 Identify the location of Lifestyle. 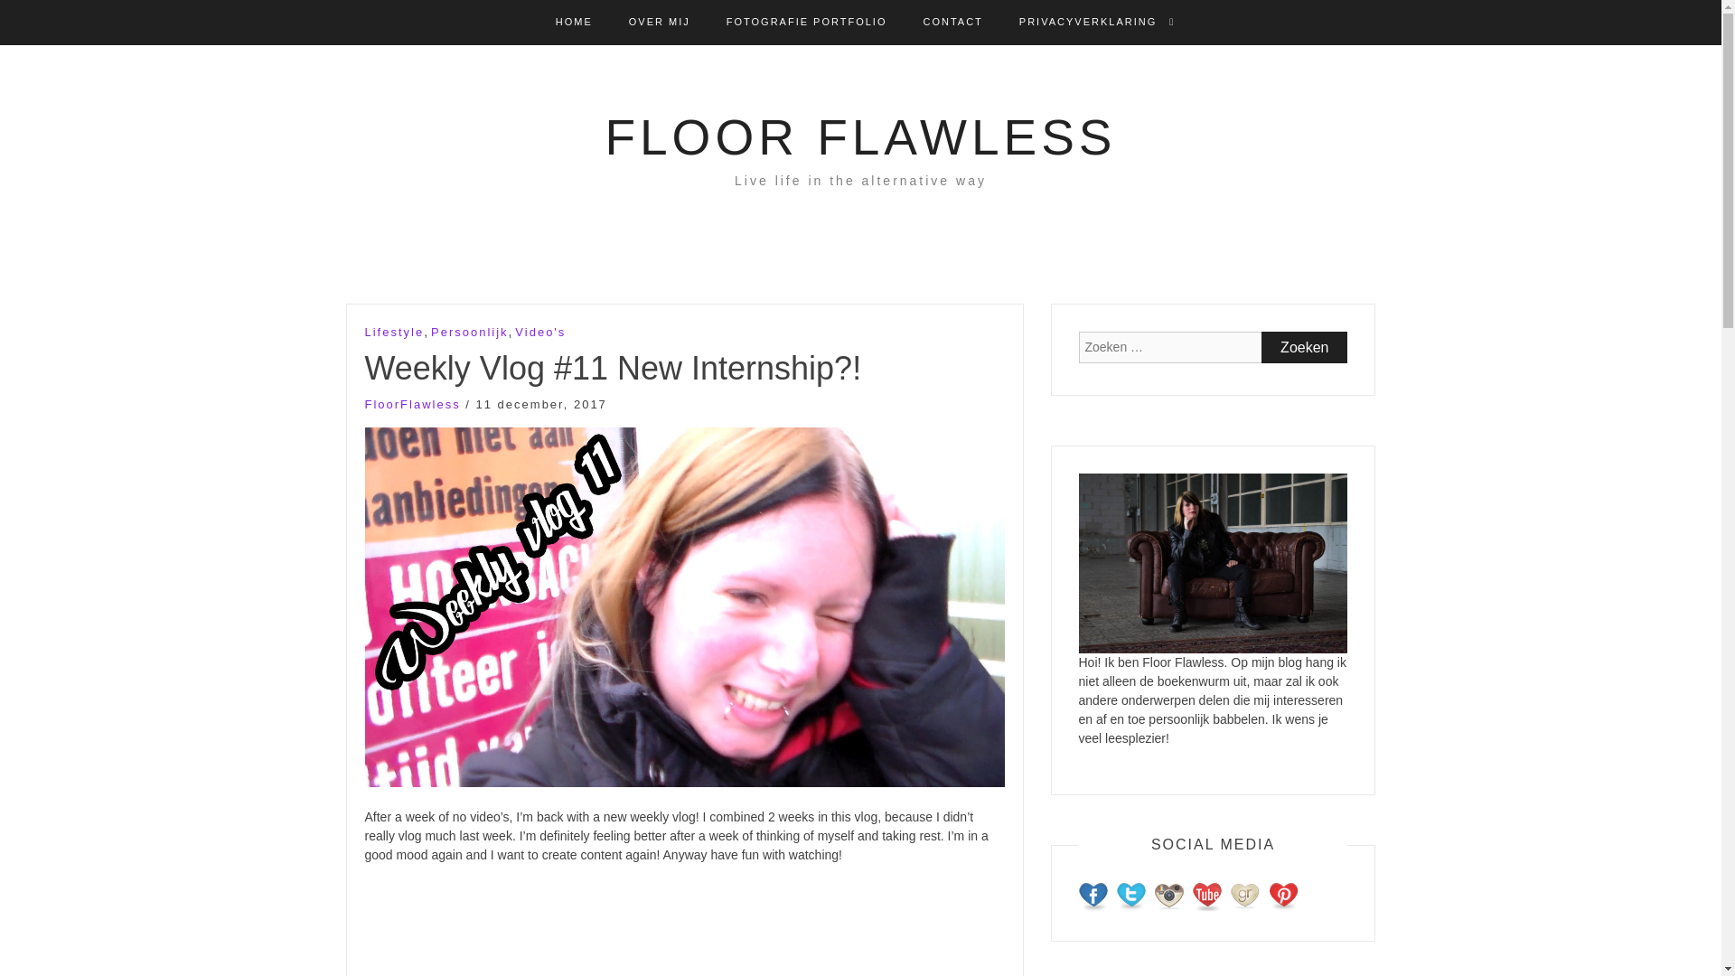
(394, 333).